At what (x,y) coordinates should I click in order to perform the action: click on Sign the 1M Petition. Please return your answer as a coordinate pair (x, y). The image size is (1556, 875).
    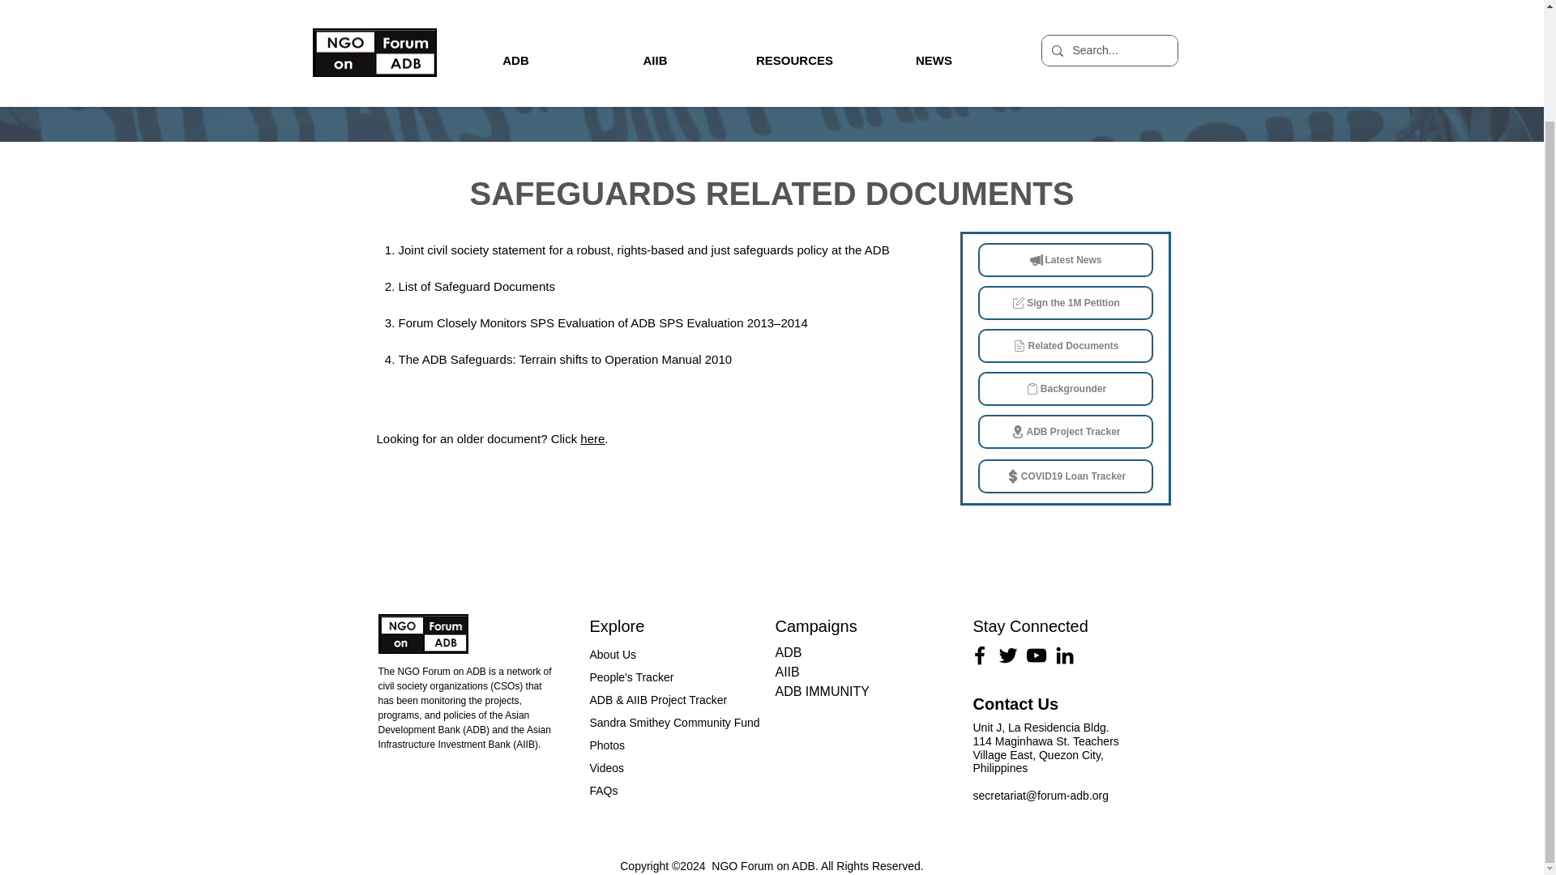
    Looking at the image, I should click on (1065, 303).